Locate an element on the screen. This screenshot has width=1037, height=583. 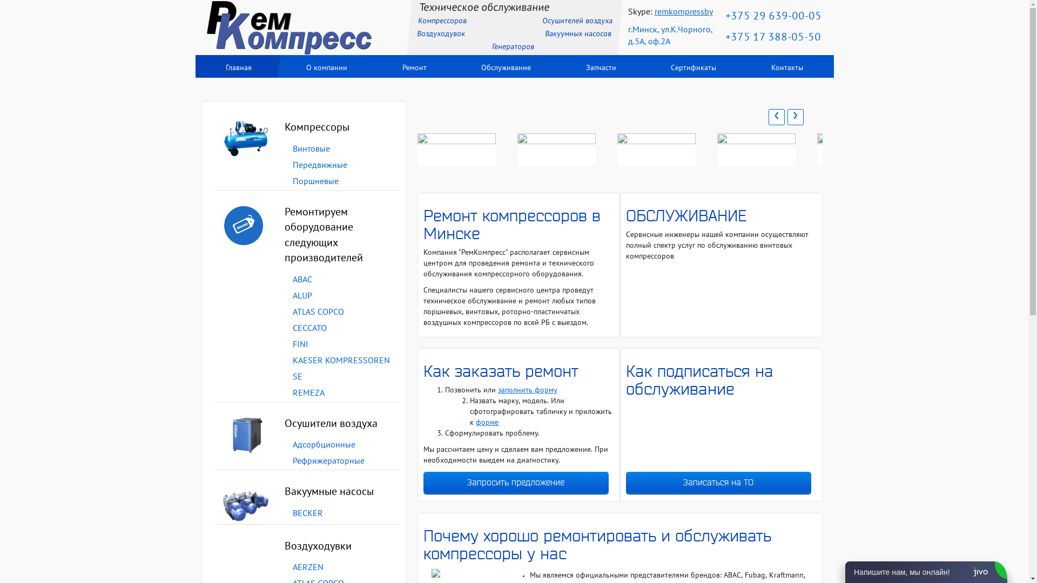
FINI is located at coordinates (300, 345).